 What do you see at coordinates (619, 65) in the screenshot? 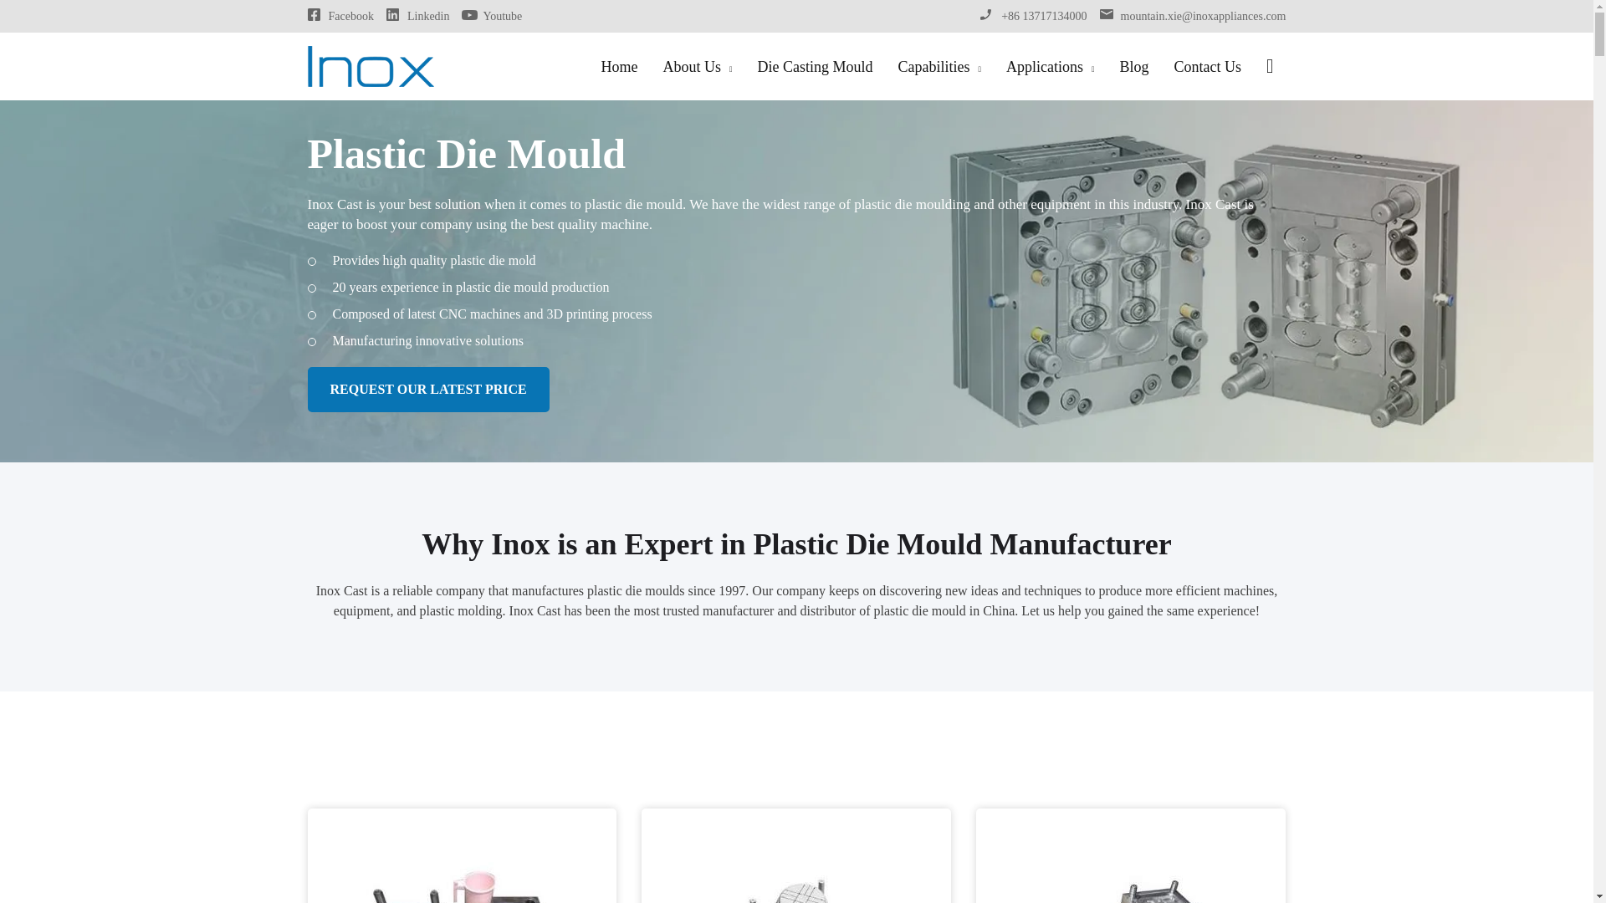
I see `Home` at bounding box center [619, 65].